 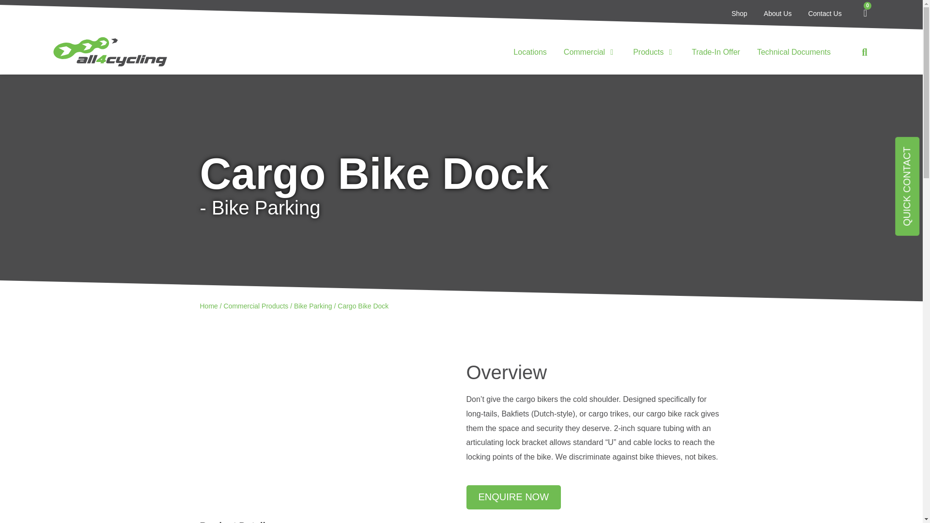 What do you see at coordinates (739, 14) in the screenshot?
I see `Shop` at bounding box center [739, 14].